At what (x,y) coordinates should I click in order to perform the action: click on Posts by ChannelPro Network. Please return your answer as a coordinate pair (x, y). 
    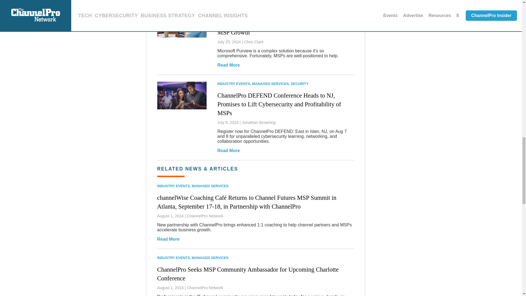
    Looking at the image, I should click on (205, 288).